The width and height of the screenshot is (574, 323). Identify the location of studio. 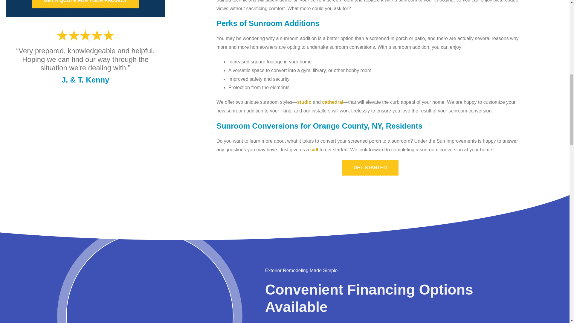
(304, 102).